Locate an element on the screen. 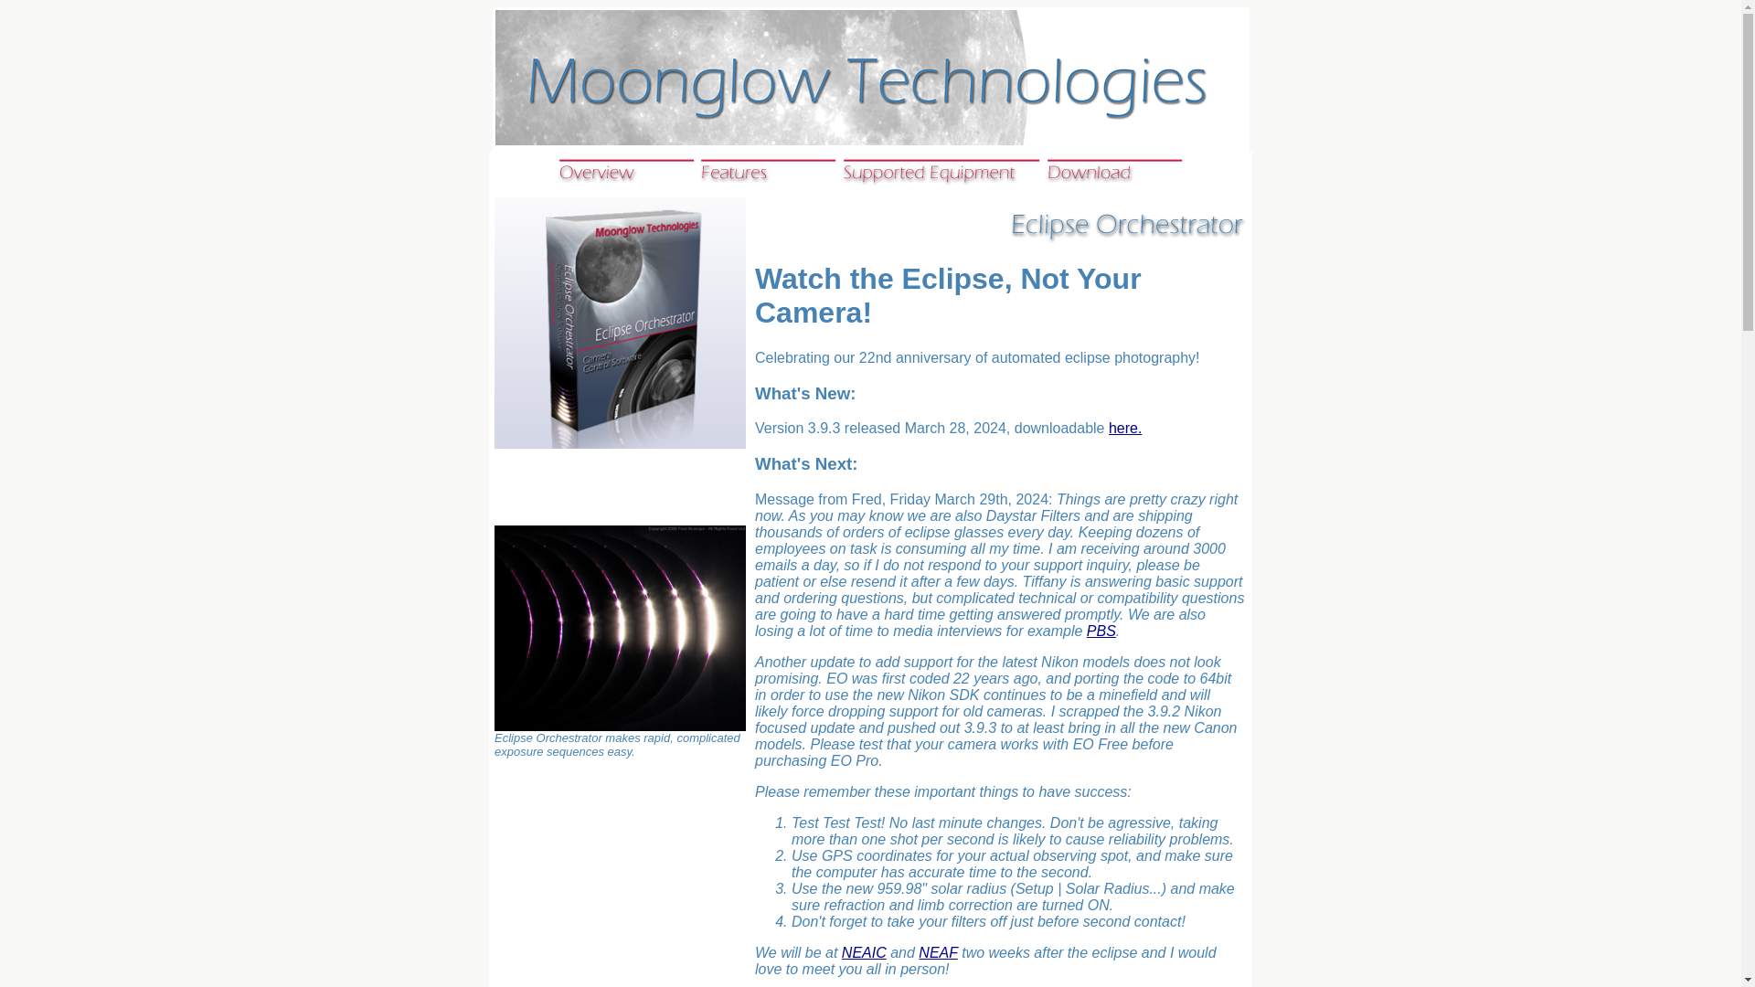  NEAIC is located at coordinates (864, 952).